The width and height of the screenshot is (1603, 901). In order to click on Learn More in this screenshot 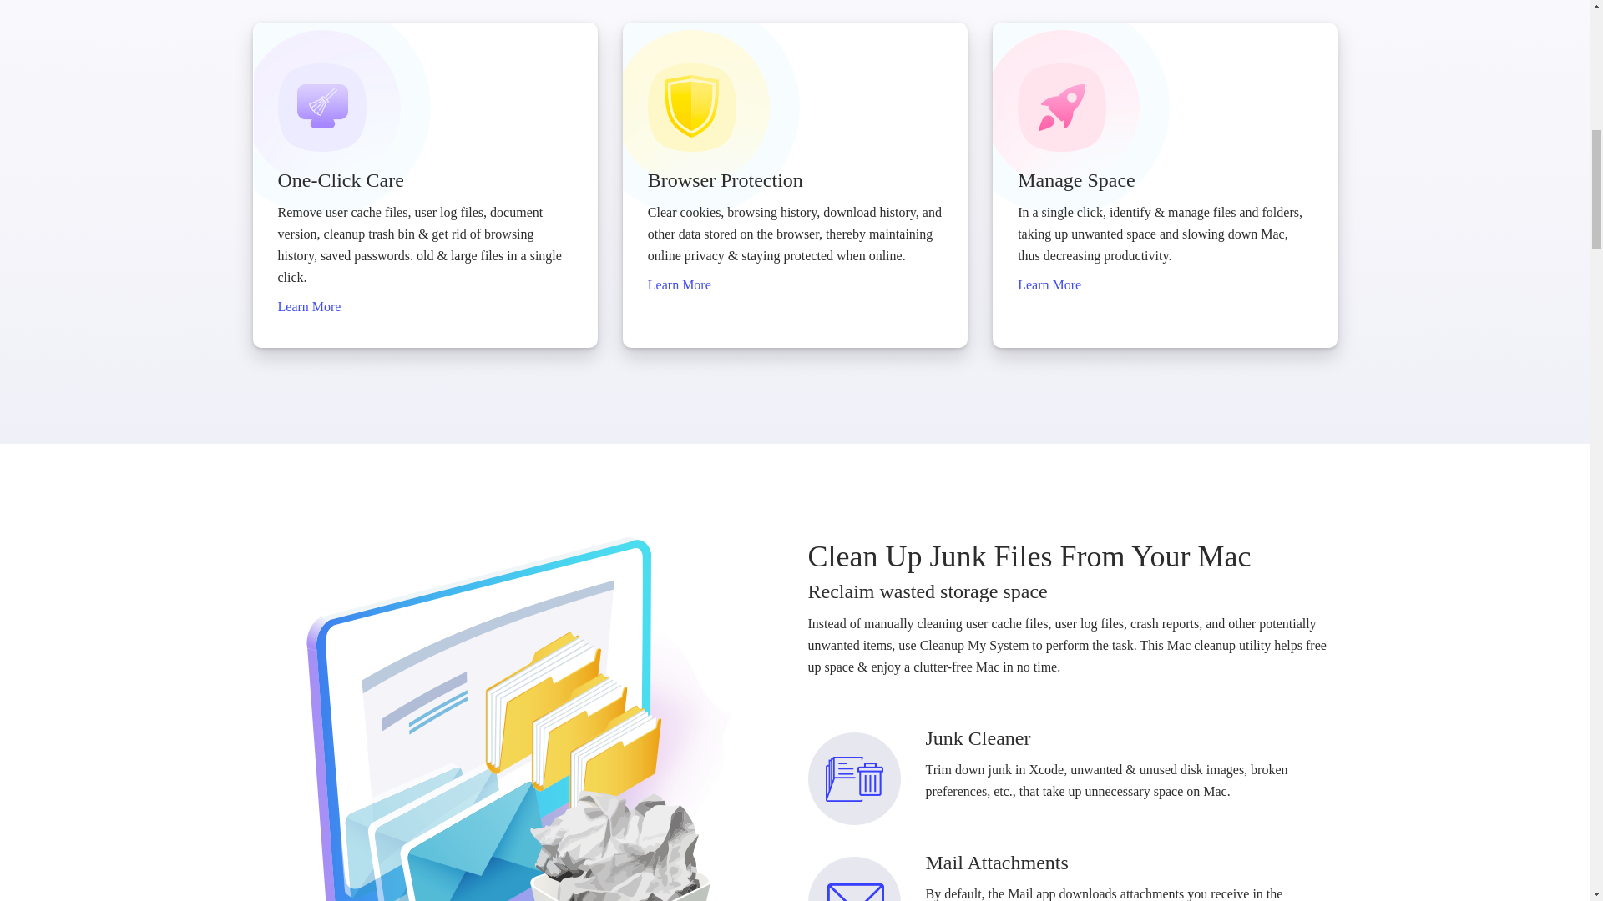, I will do `click(1049, 284)`.